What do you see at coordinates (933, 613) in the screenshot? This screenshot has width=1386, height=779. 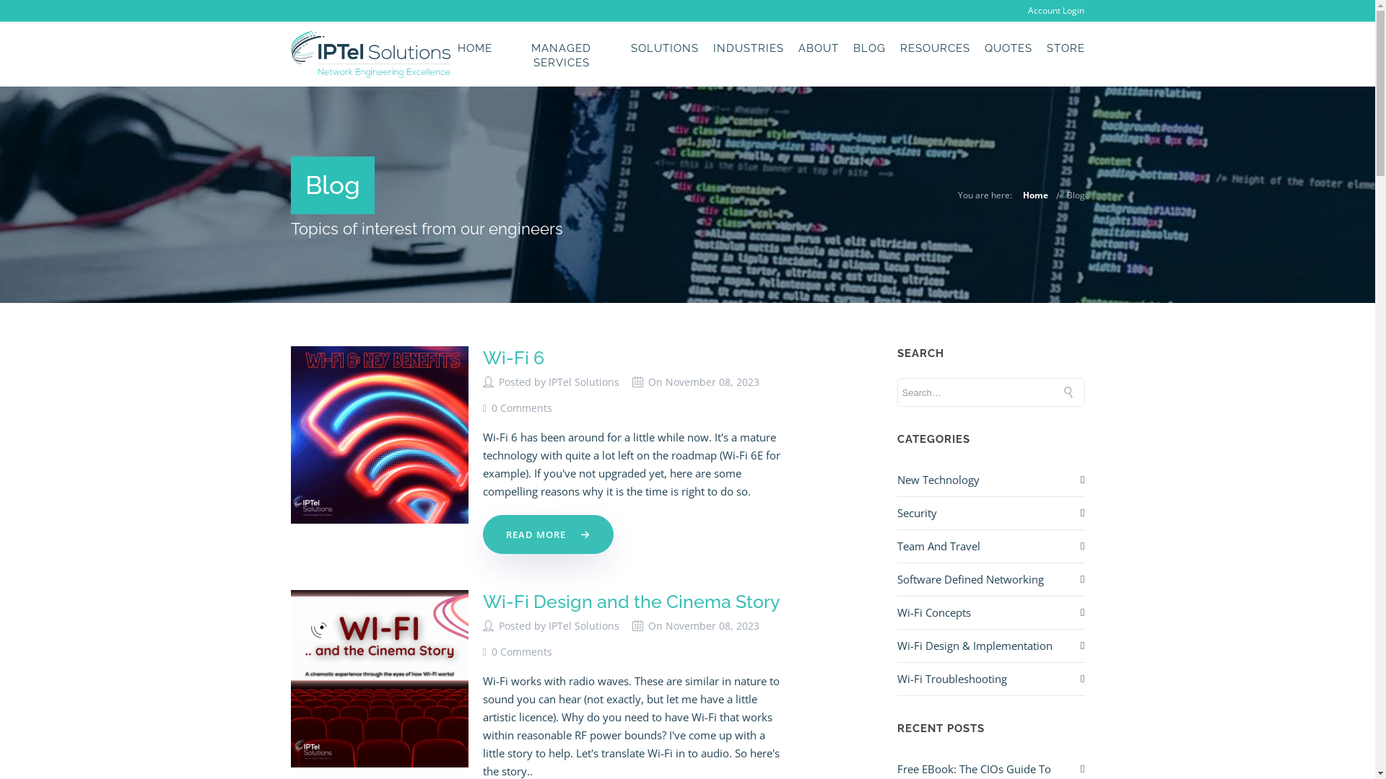 I see `Wi-Fi Concepts` at bounding box center [933, 613].